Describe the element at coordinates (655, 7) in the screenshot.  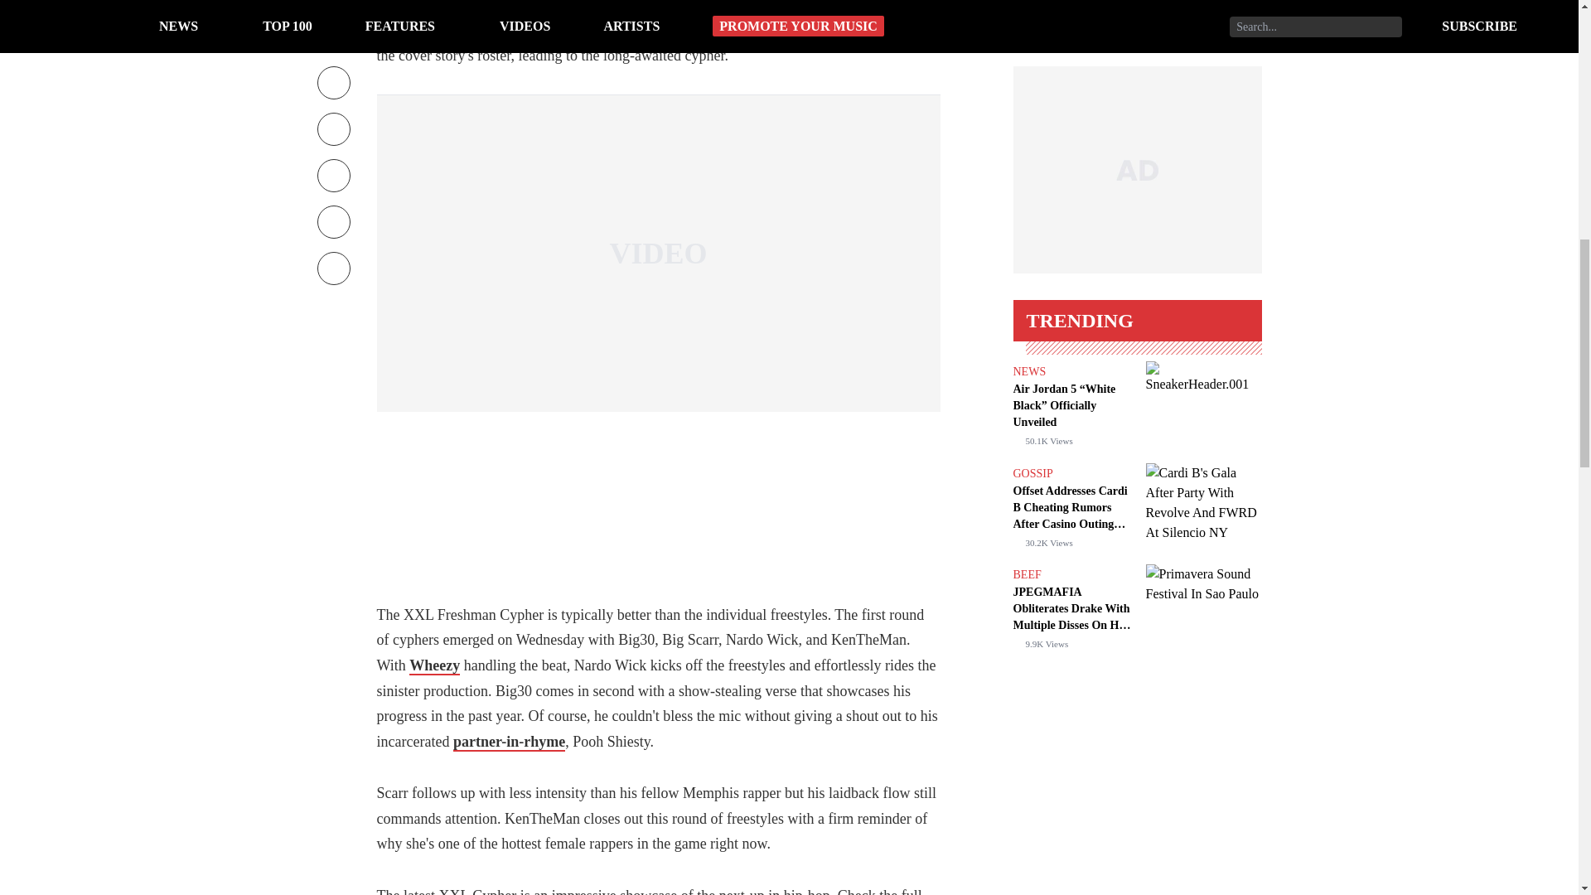
I see `the backlash was minimal compared to previous years` at that location.